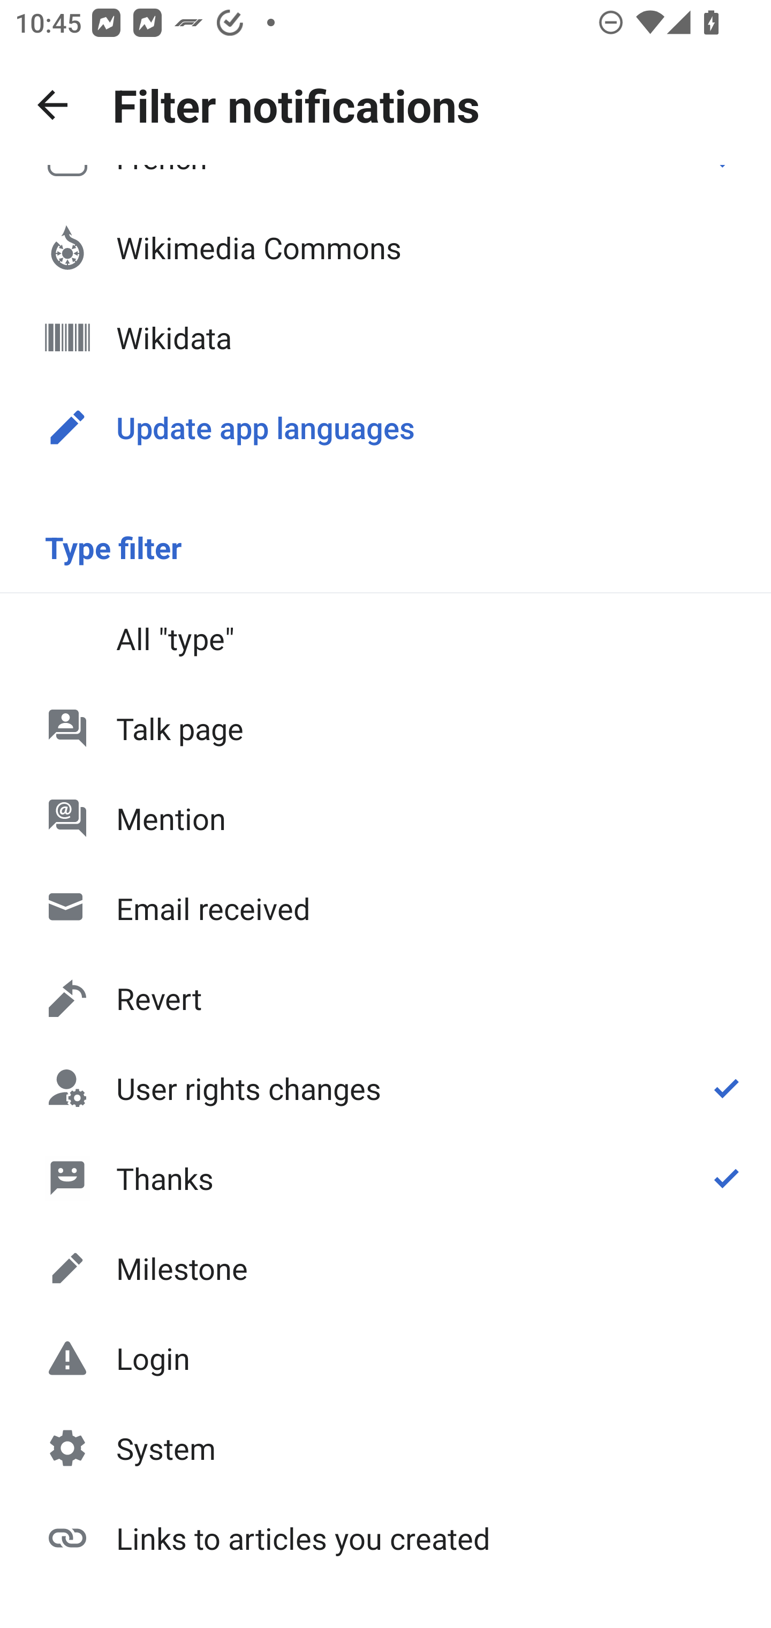  Describe the element at coordinates (385, 908) in the screenshot. I see `Email received` at that location.